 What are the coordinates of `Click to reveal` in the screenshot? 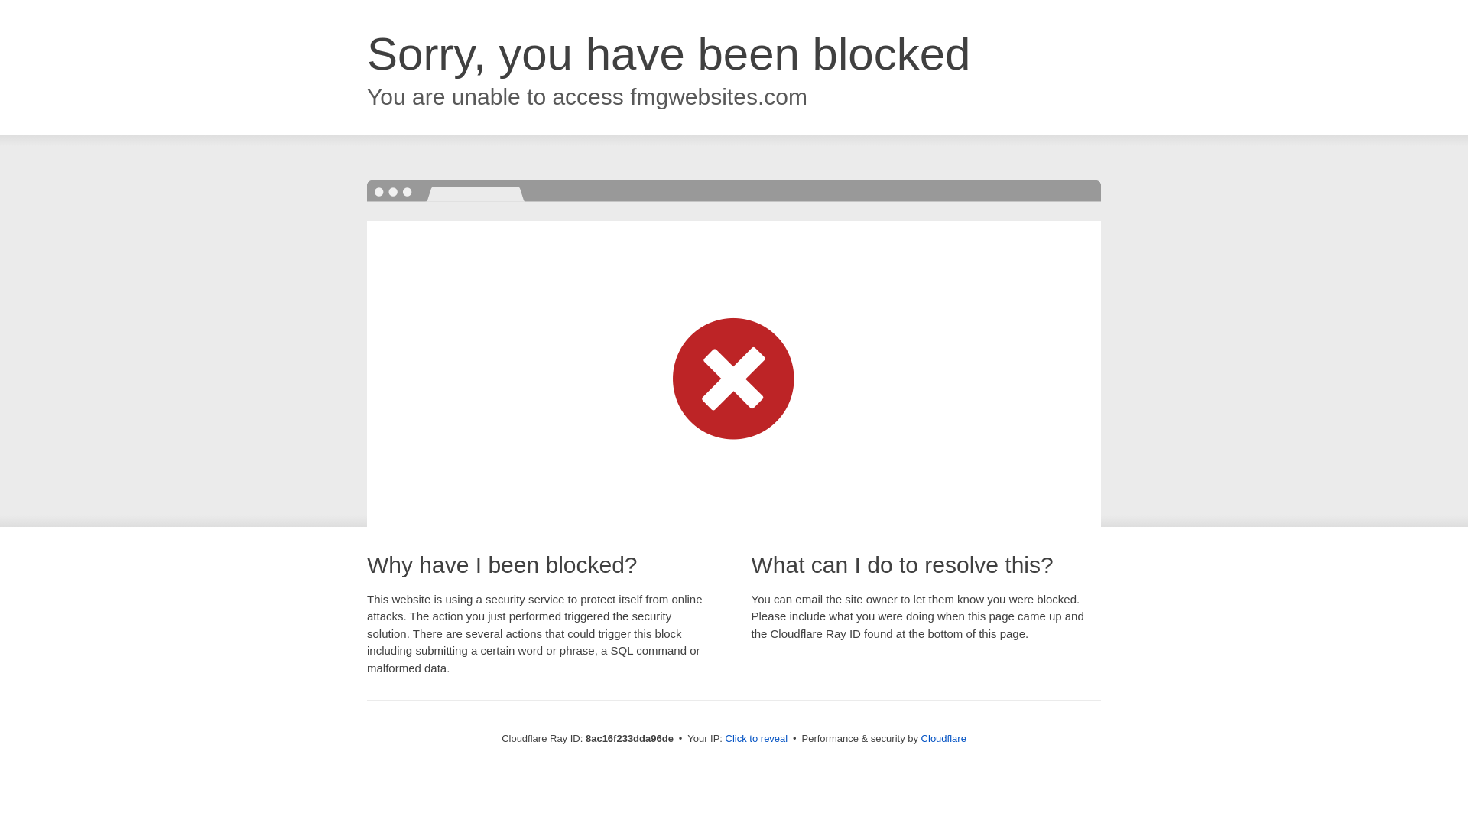 It's located at (757, 739).